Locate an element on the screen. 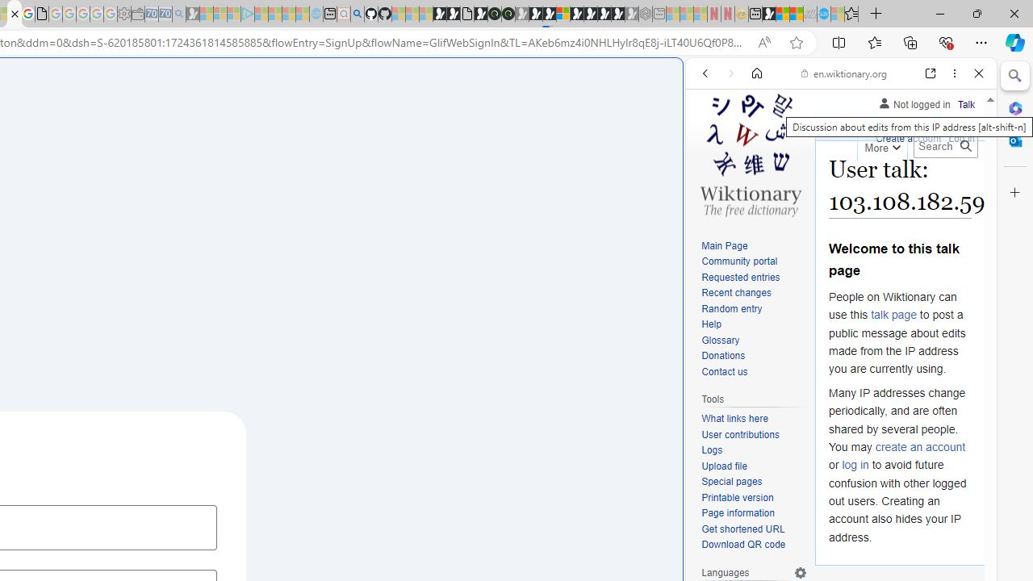  Log in is located at coordinates (962, 137).